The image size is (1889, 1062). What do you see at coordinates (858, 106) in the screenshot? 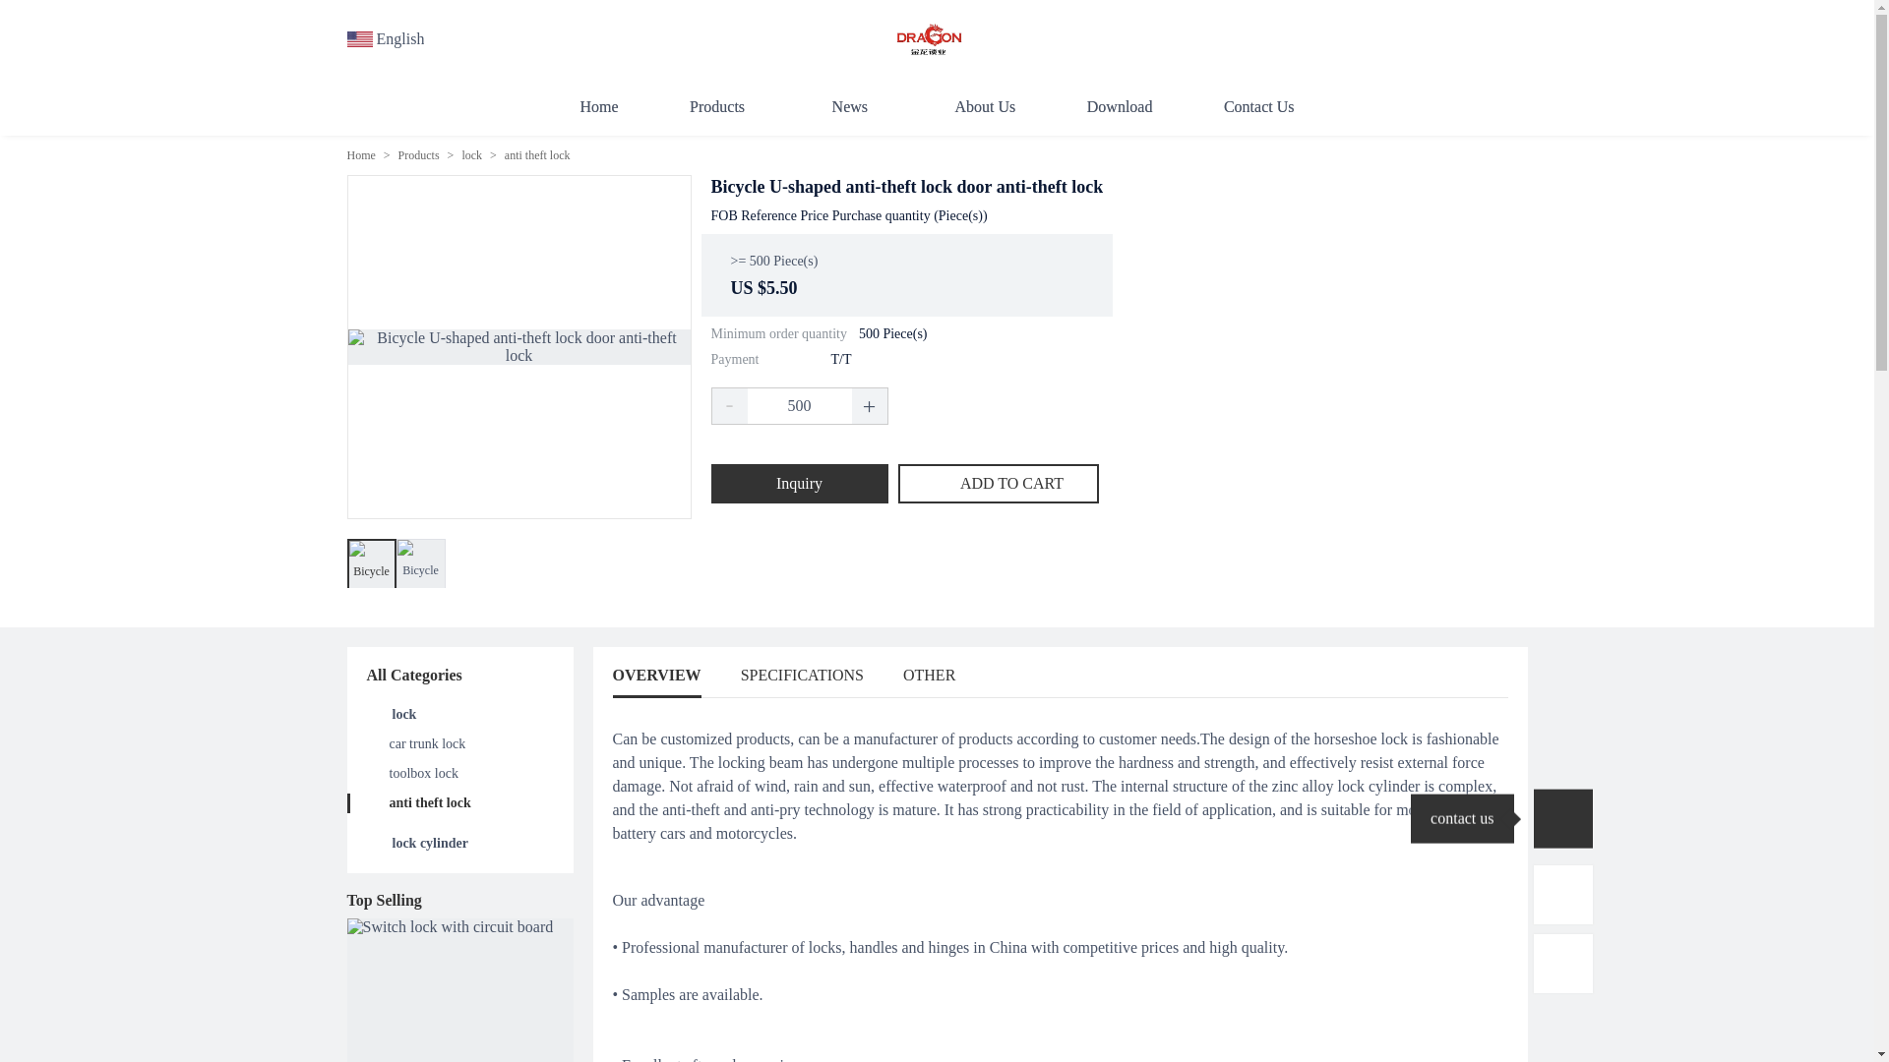
I see `News` at bounding box center [858, 106].